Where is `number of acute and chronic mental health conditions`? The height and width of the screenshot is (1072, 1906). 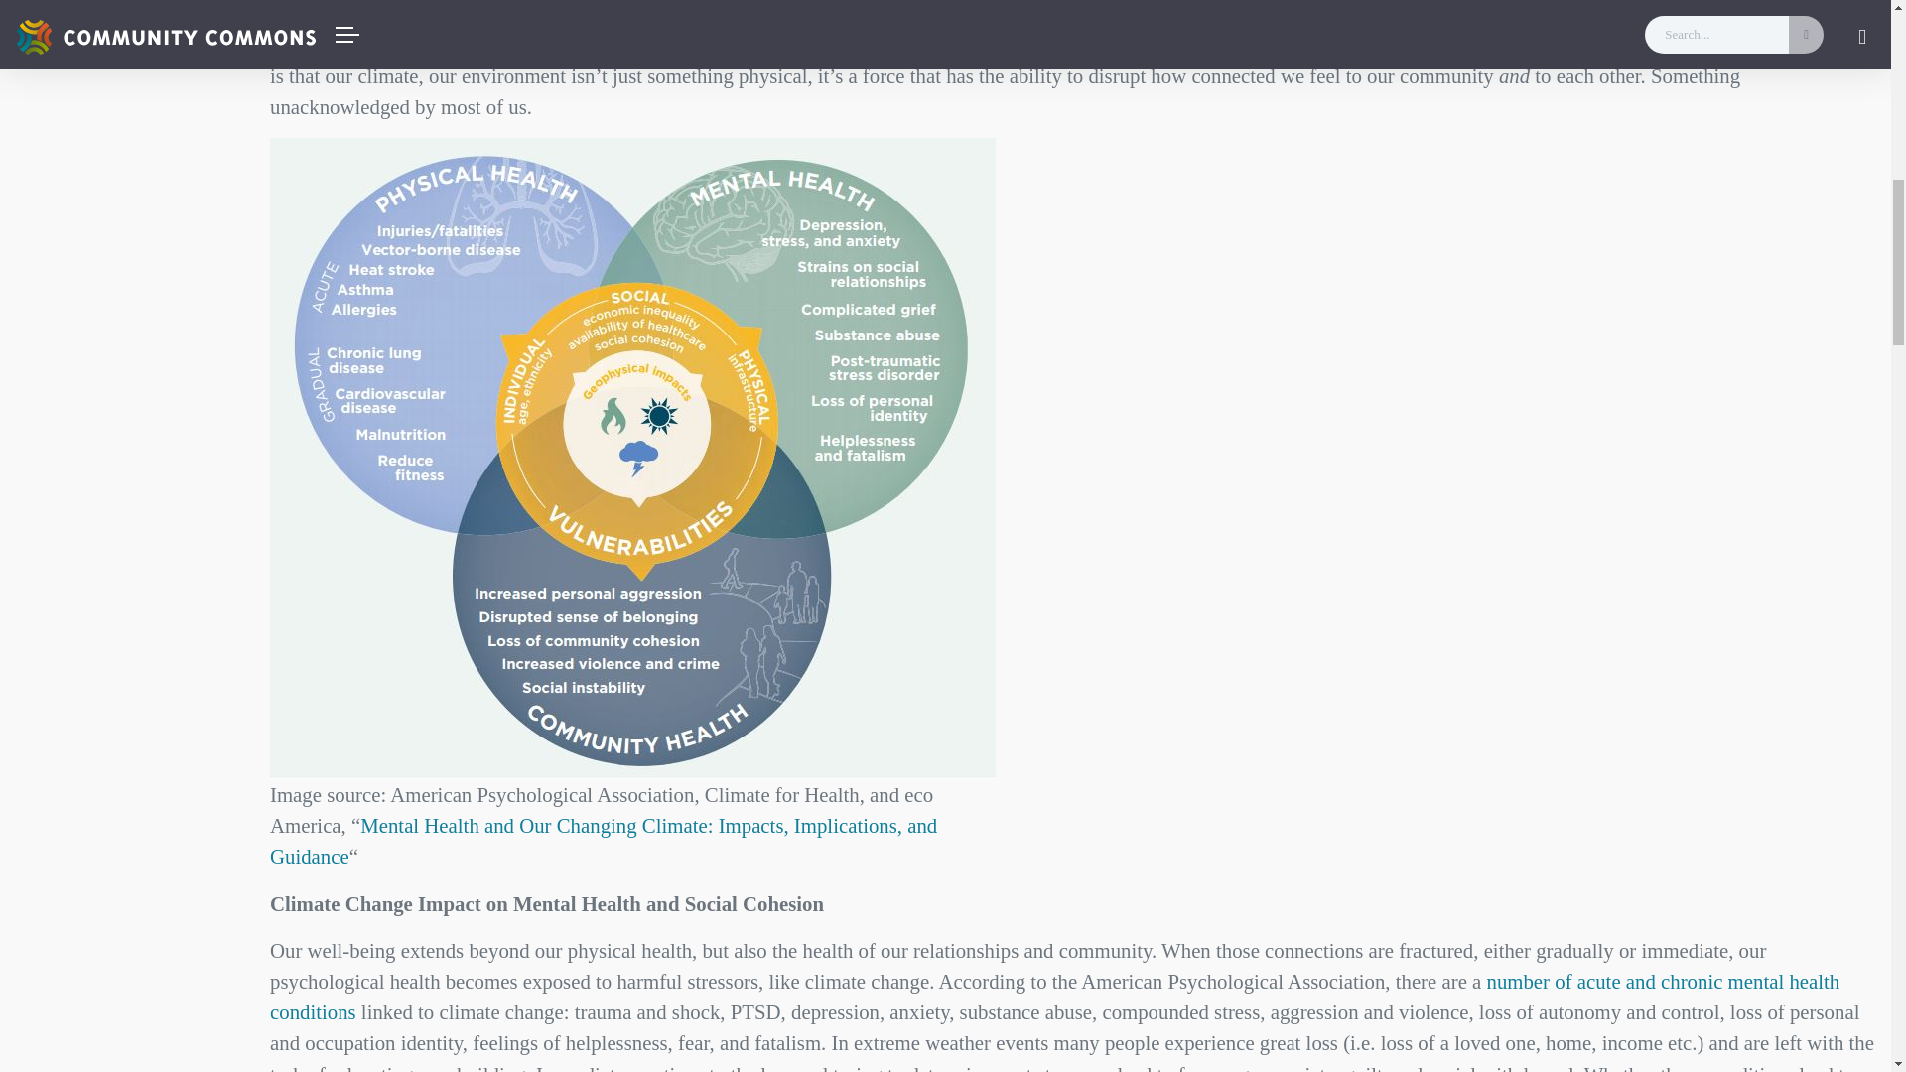 number of acute and chronic mental health conditions is located at coordinates (1054, 997).